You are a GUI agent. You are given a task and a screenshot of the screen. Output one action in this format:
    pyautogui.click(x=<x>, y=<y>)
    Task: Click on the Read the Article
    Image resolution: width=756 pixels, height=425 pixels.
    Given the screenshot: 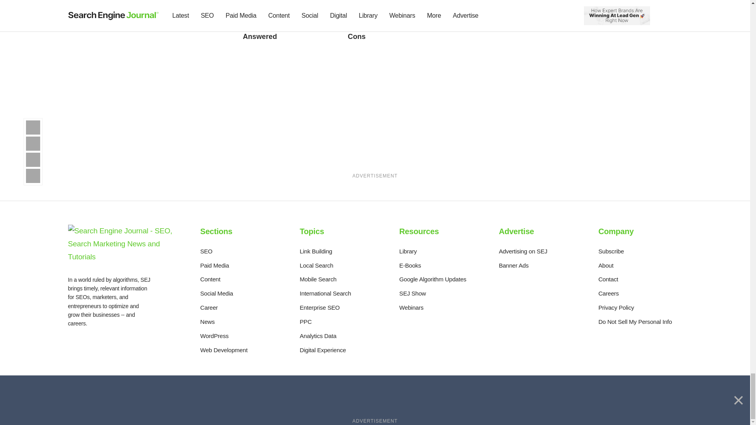 What is the action you would take?
    pyautogui.click(x=392, y=2)
    